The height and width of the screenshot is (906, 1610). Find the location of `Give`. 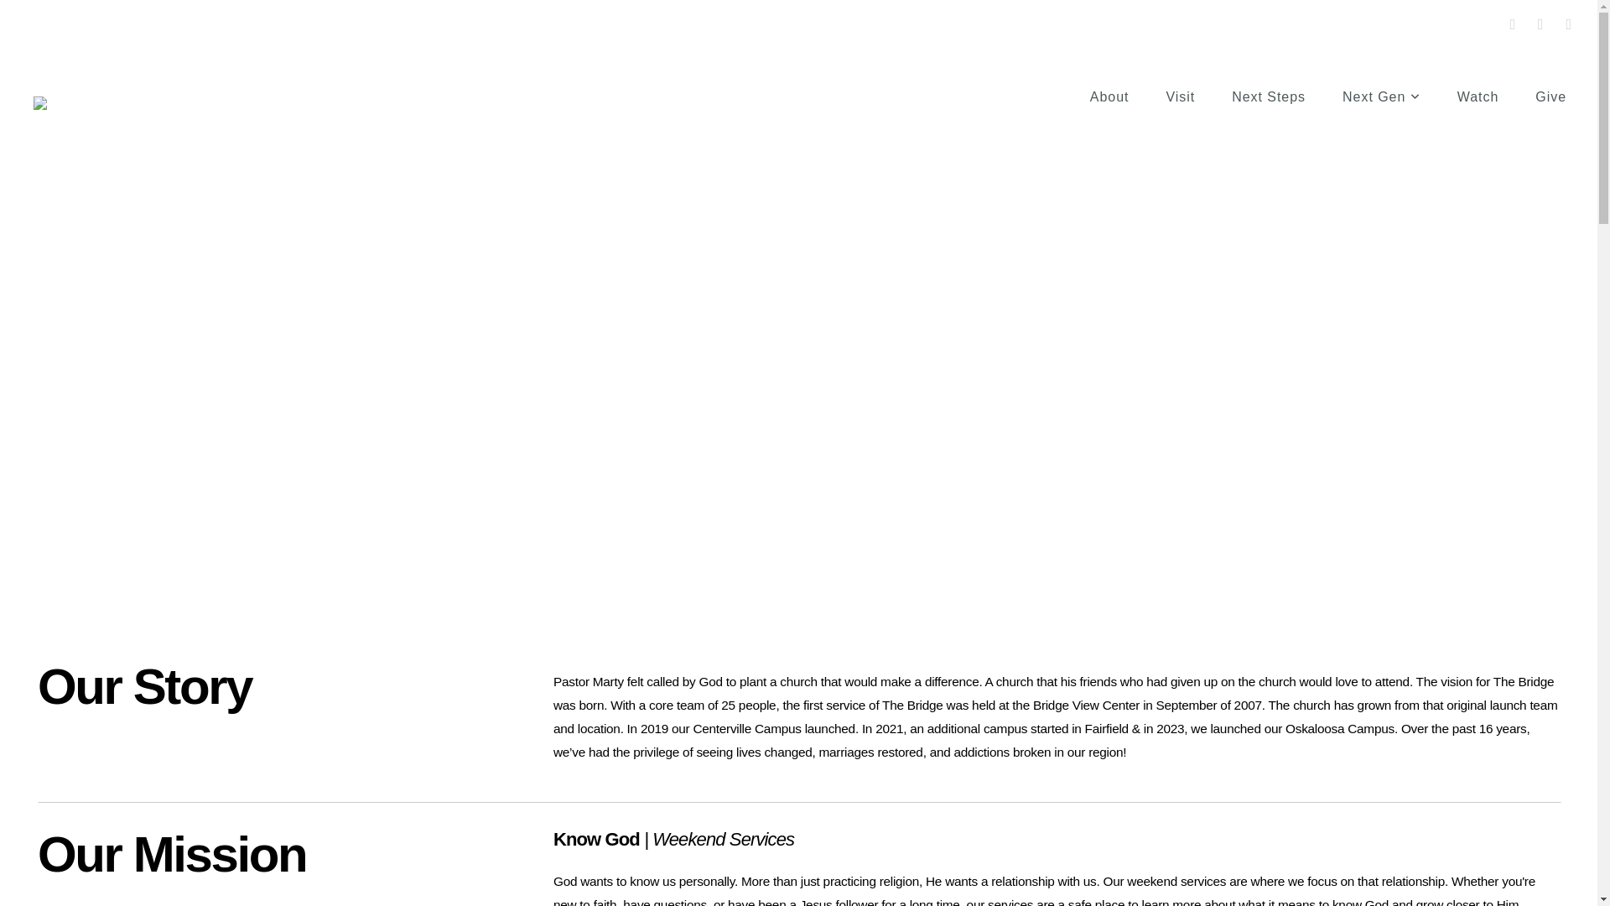

Give is located at coordinates (1551, 97).